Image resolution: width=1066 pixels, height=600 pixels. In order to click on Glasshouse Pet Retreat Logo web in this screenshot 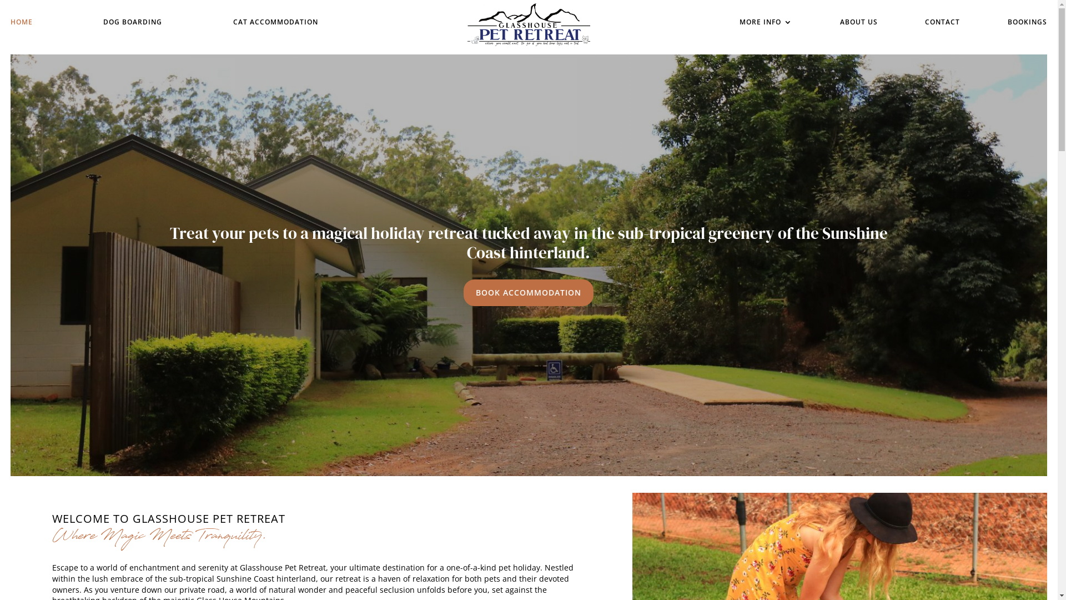, I will do `click(529, 24)`.